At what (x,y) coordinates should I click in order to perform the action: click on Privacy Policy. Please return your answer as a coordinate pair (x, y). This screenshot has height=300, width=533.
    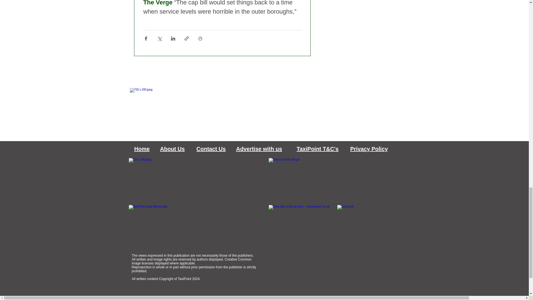
    Looking at the image, I should click on (369, 149).